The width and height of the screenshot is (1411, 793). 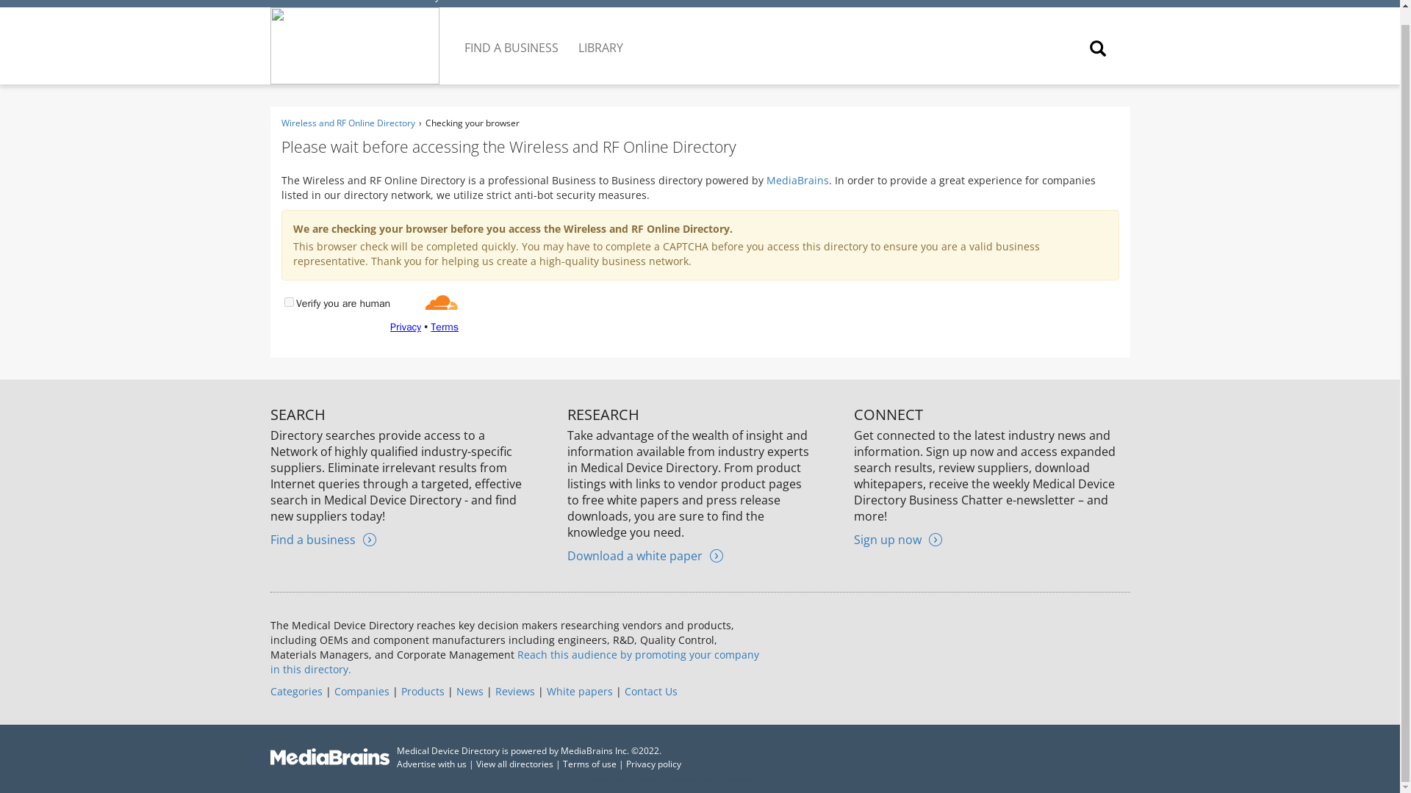 What do you see at coordinates (422, 692) in the screenshot?
I see `Products` at bounding box center [422, 692].